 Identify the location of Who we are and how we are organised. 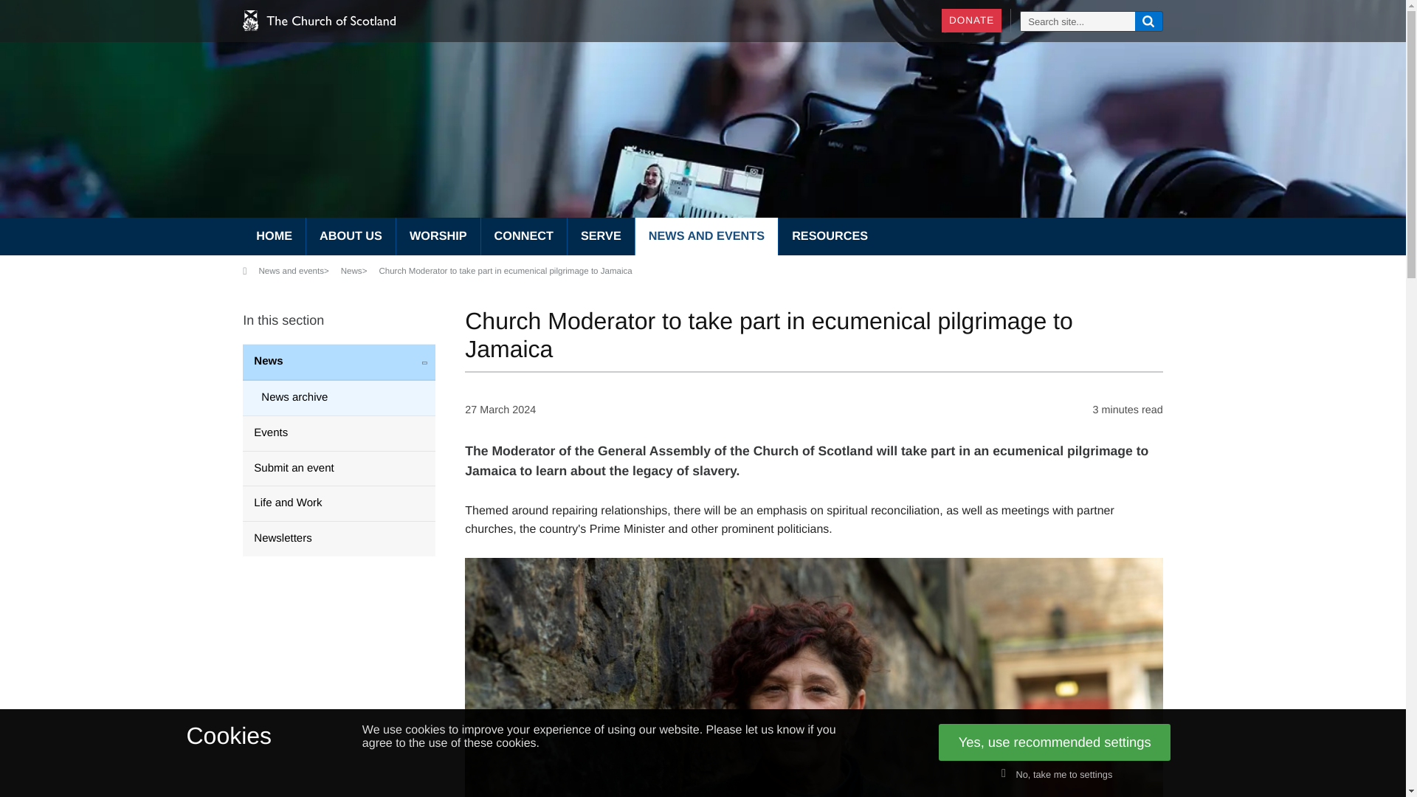
(350, 236).